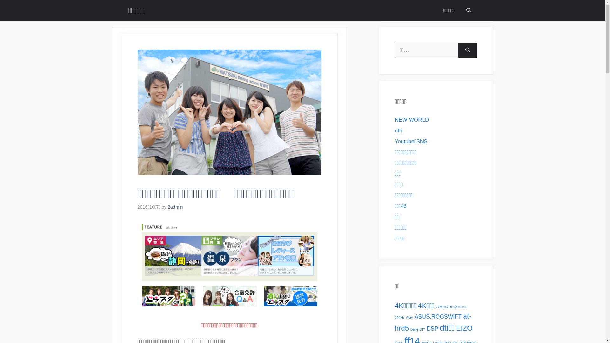  I want to click on 2admin, so click(175, 207).